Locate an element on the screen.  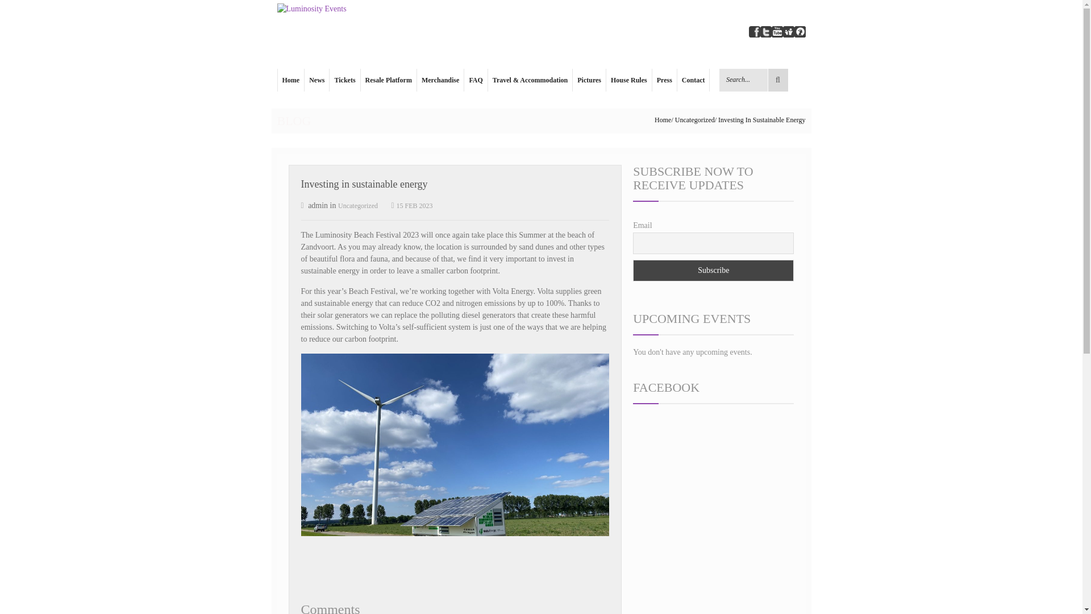
Press is located at coordinates (664, 80).